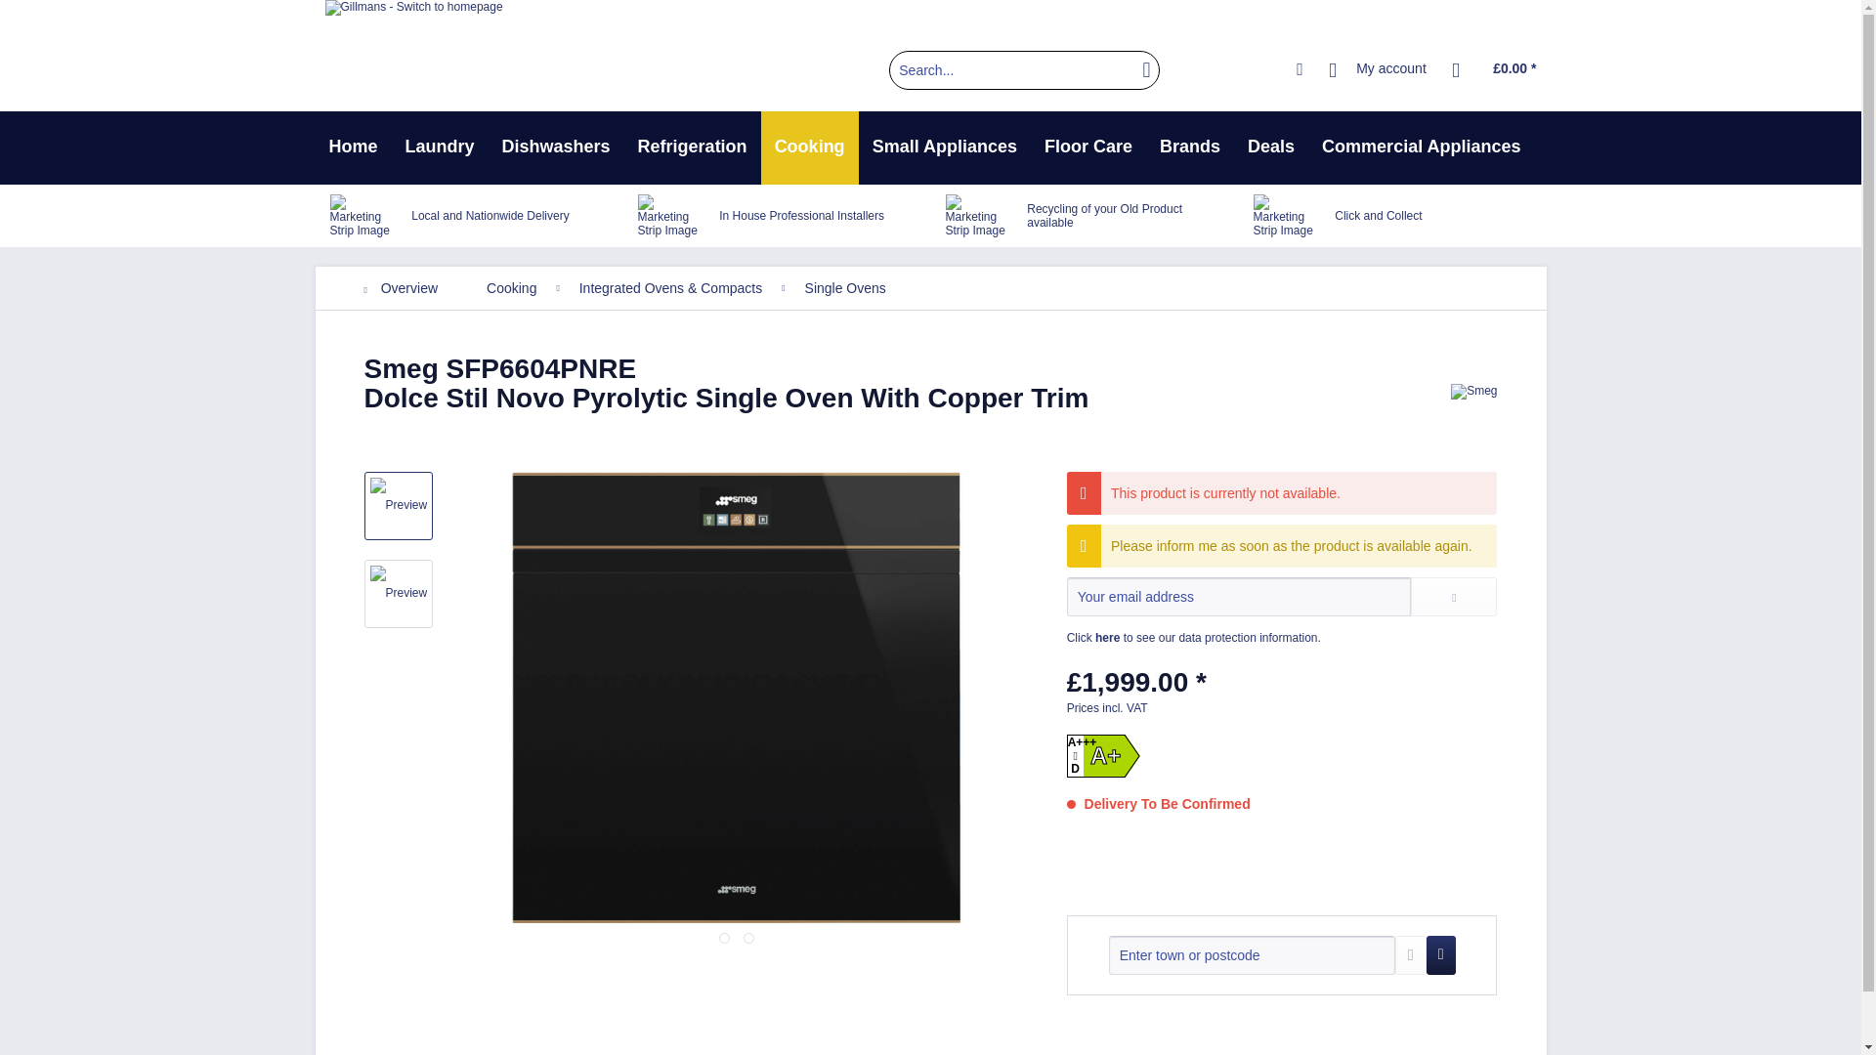 The width and height of the screenshot is (1876, 1055). Describe the element at coordinates (693, 148) in the screenshot. I see `Refrigeration` at that location.